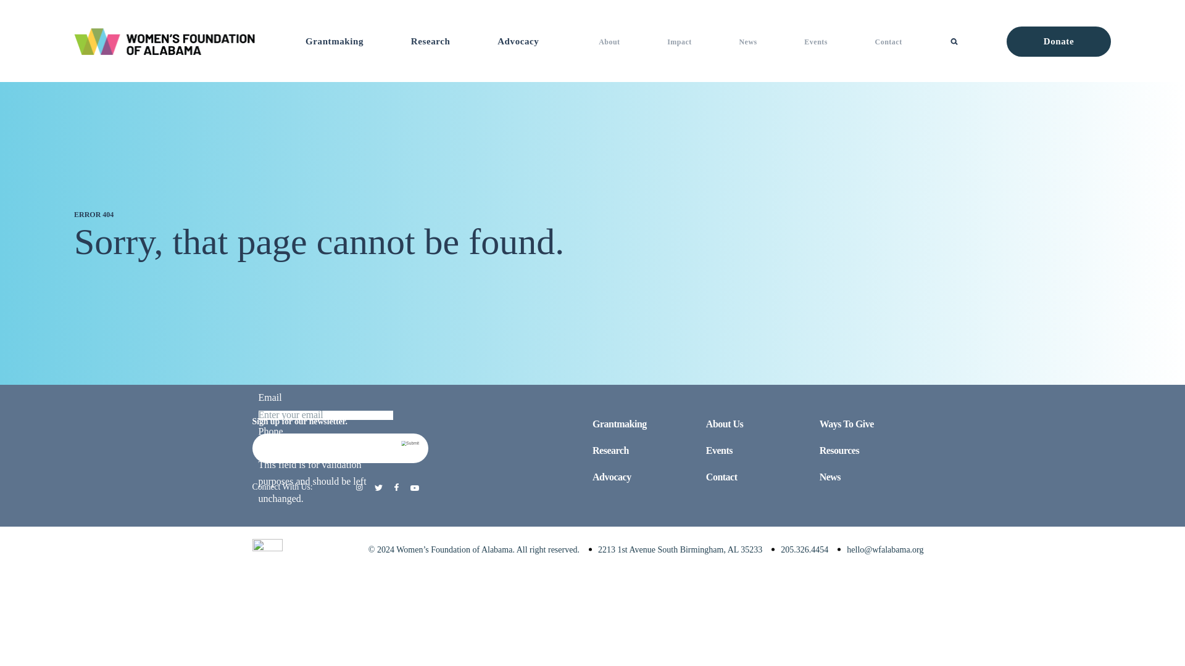 Image resolution: width=1185 pixels, height=666 pixels. What do you see at coordinates (518, 41) in the screenshot?
I see `Advocacy` at bounding box center [518, 41].